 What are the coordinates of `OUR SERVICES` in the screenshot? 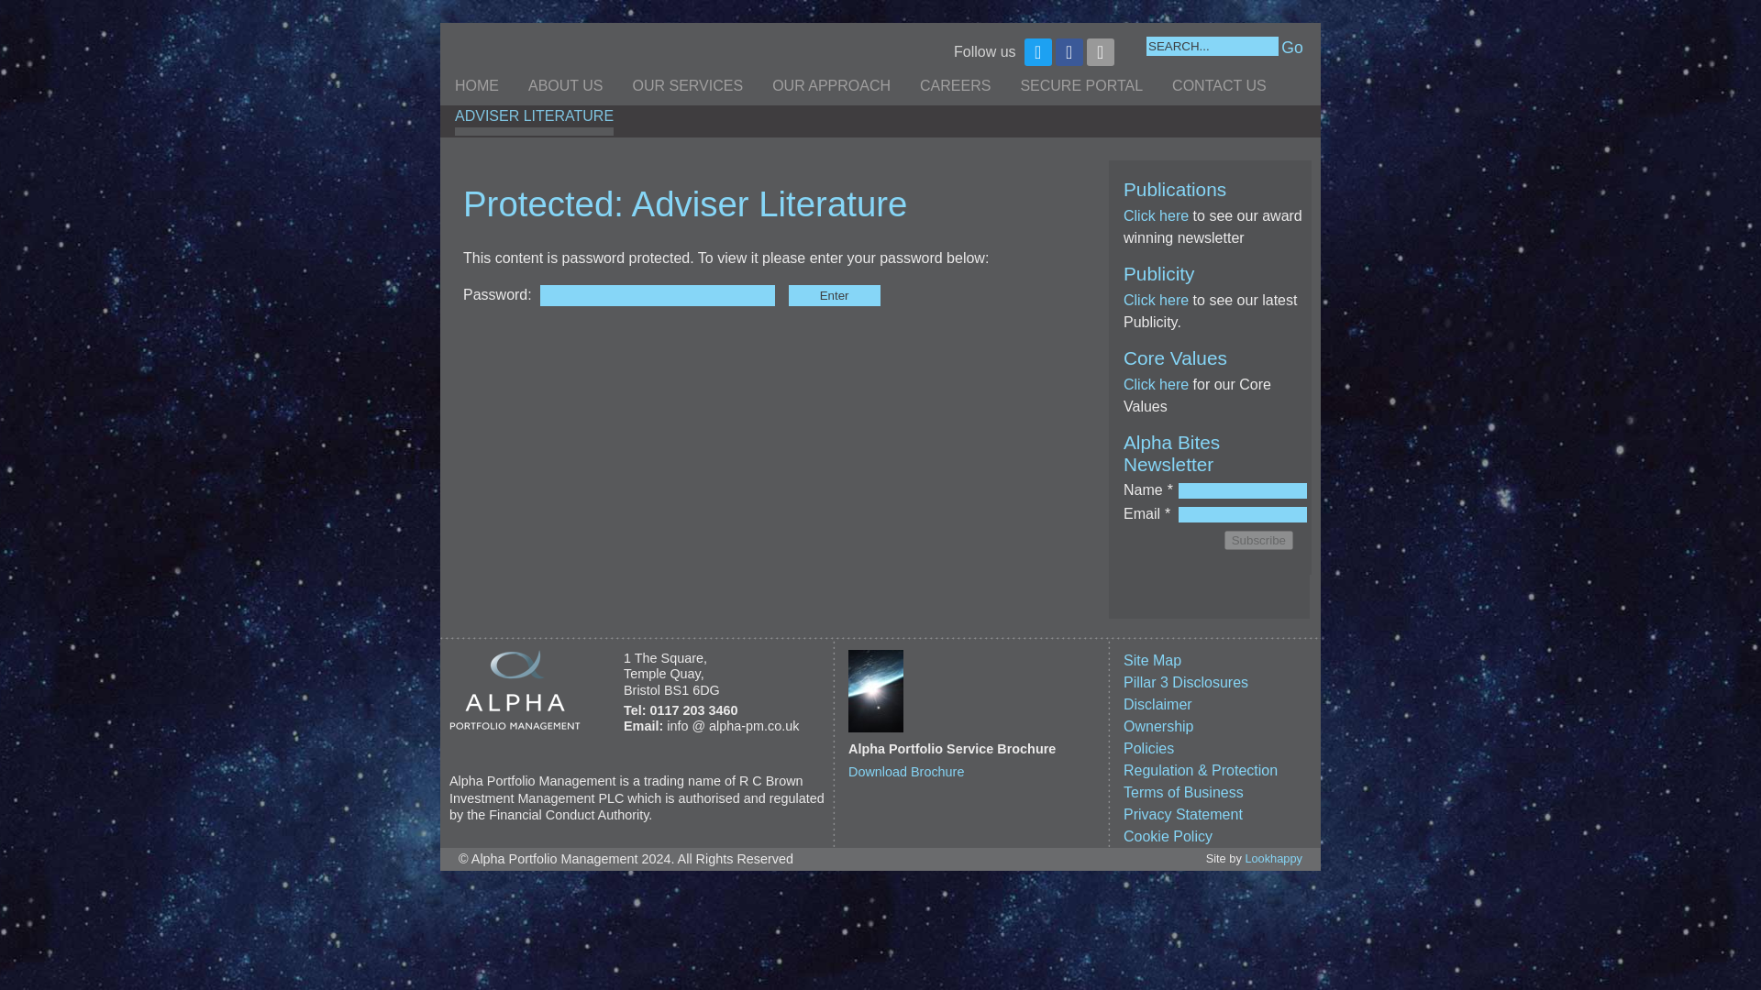 It's located at (688, 90).